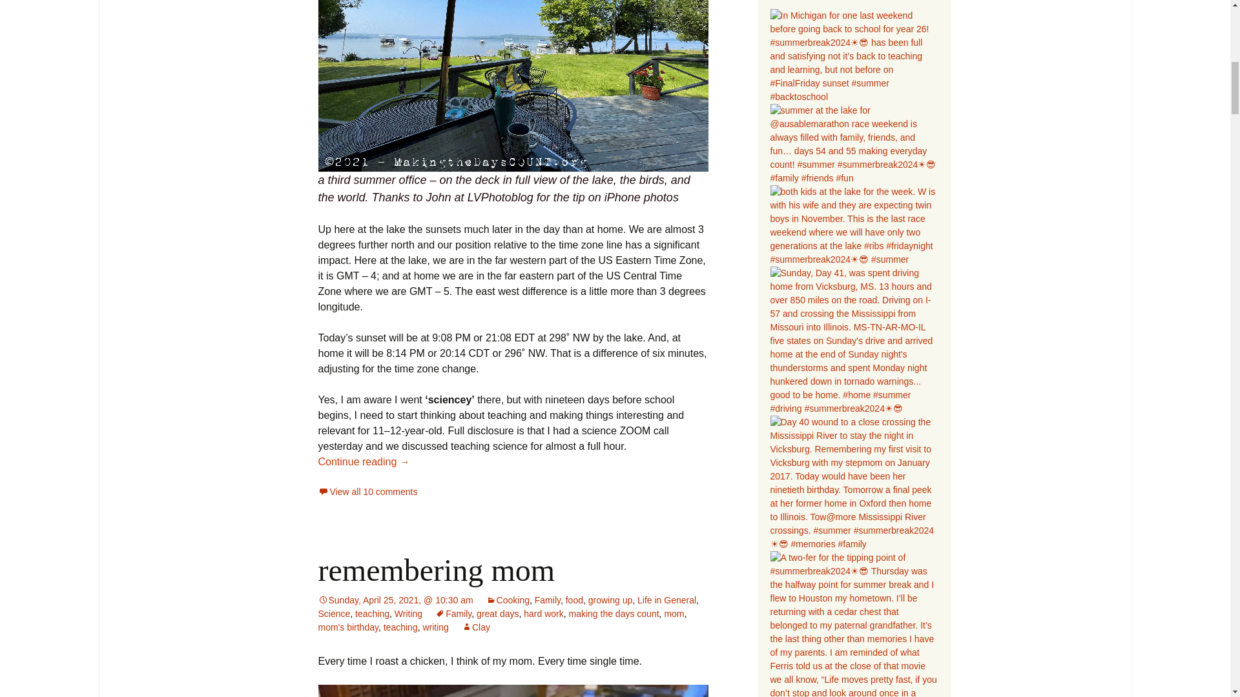 This screenshot has width=1240, height=697. Describe the element at coordinates (475, 627) in the screenshot. I see `View all posts by Clay` at that location.